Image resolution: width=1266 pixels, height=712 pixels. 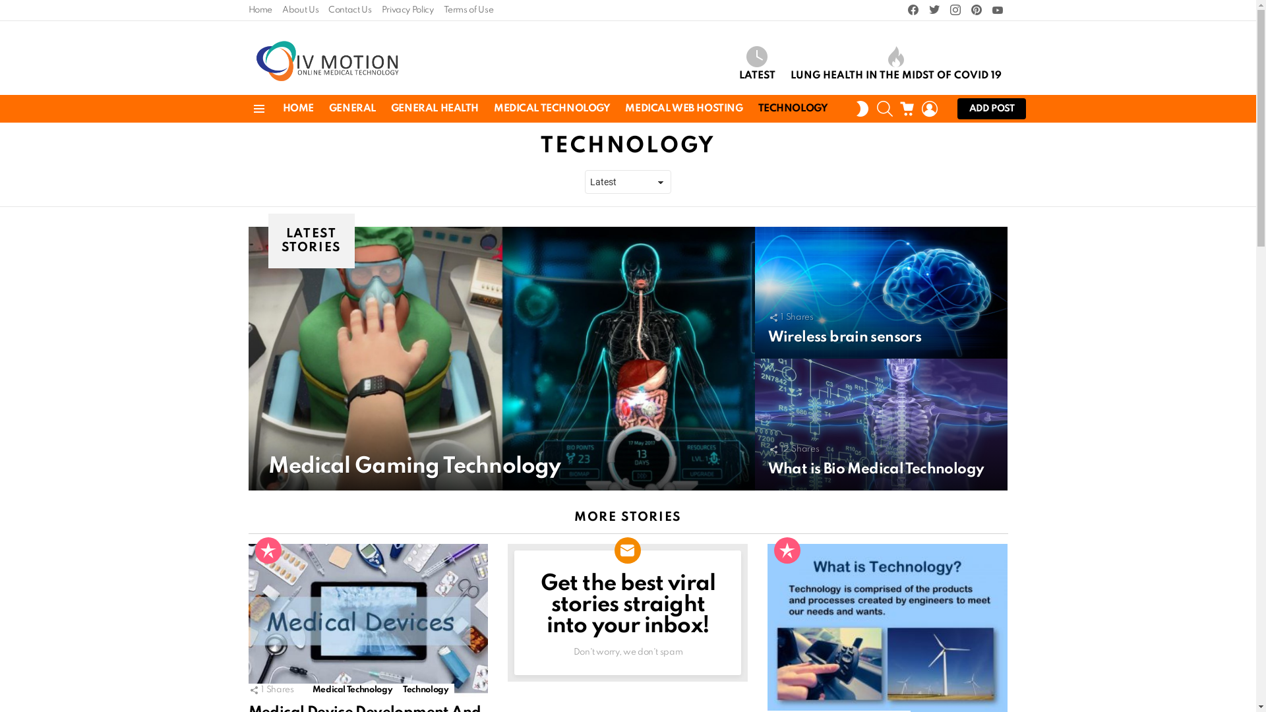 What do you see at coordinates (298, 109) in the screenshot?
I see `HOME` at bounding box center [298, 109].